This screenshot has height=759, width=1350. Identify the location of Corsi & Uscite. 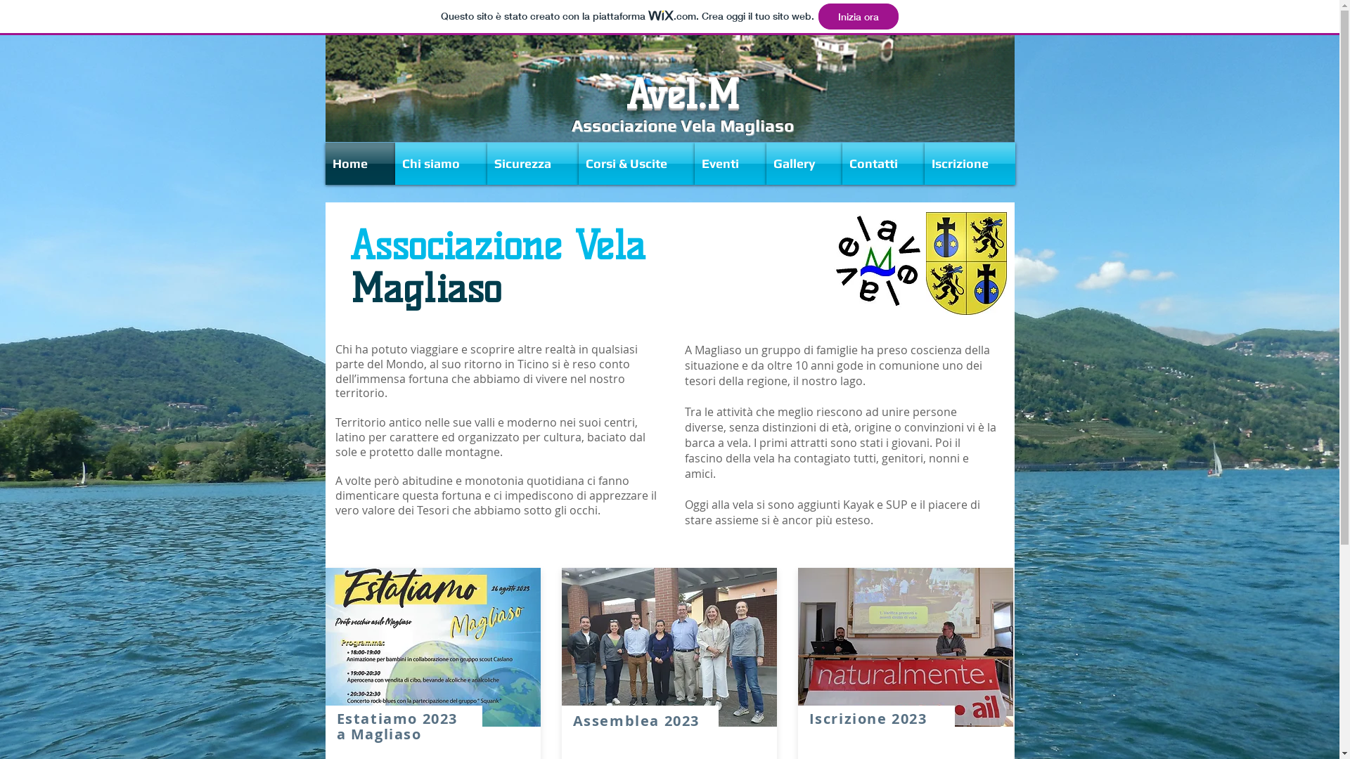
(636, 164).